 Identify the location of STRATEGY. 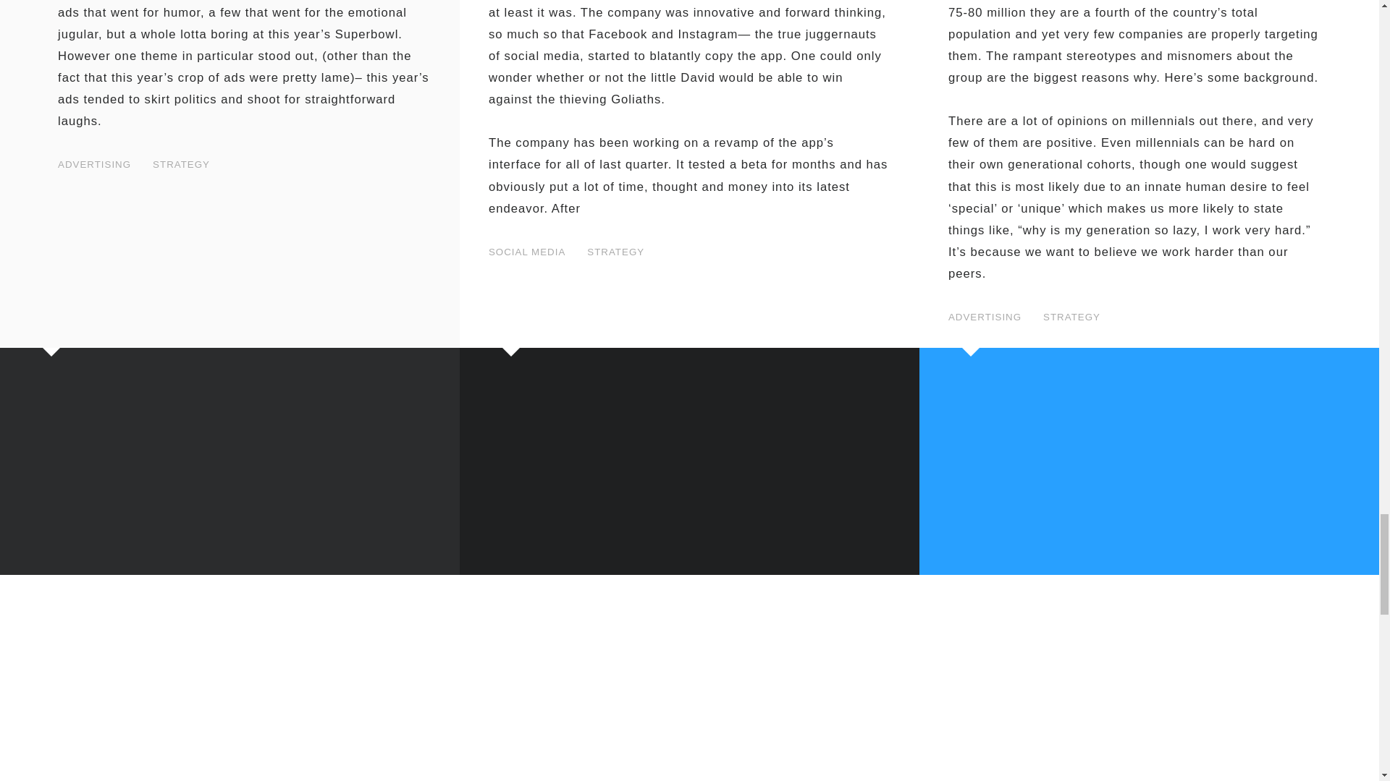
(181, 165).